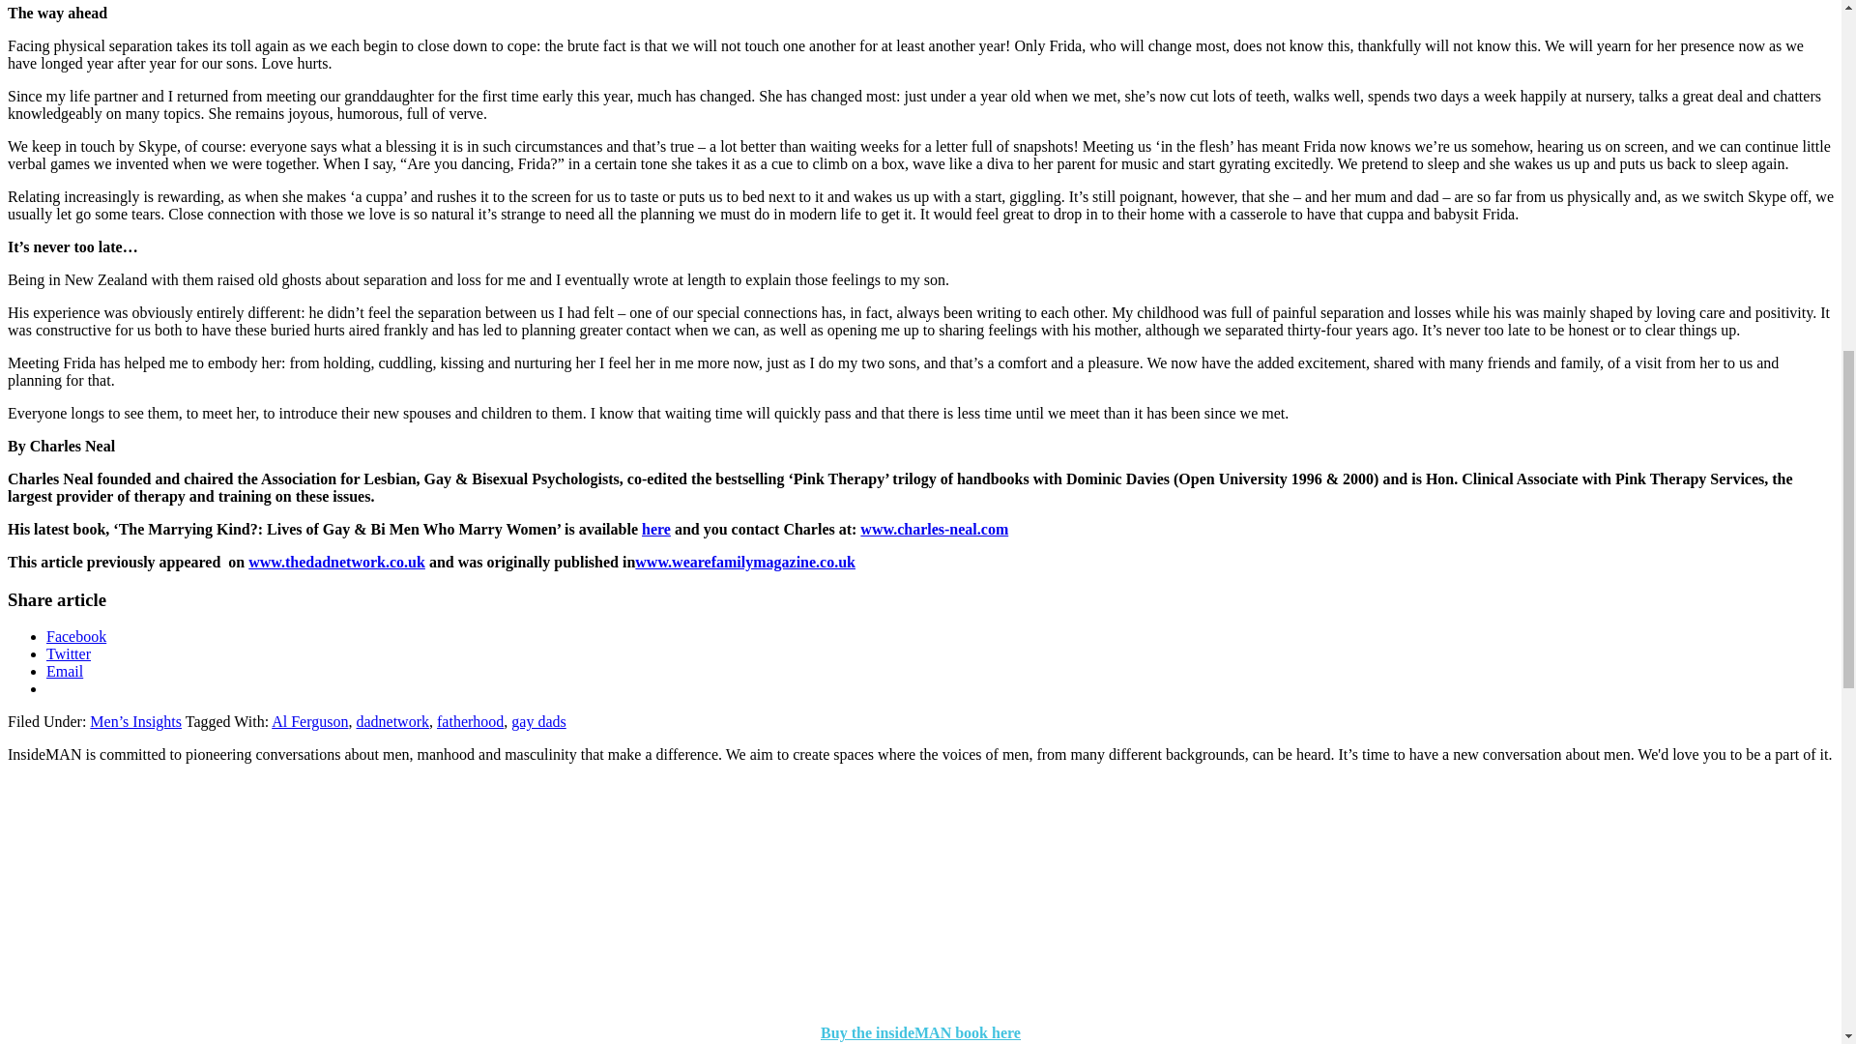  What do you see at coordinates (934, 529) in the screenshot?
I see `www.charles-neal.com` at bounding box center [934, 529].